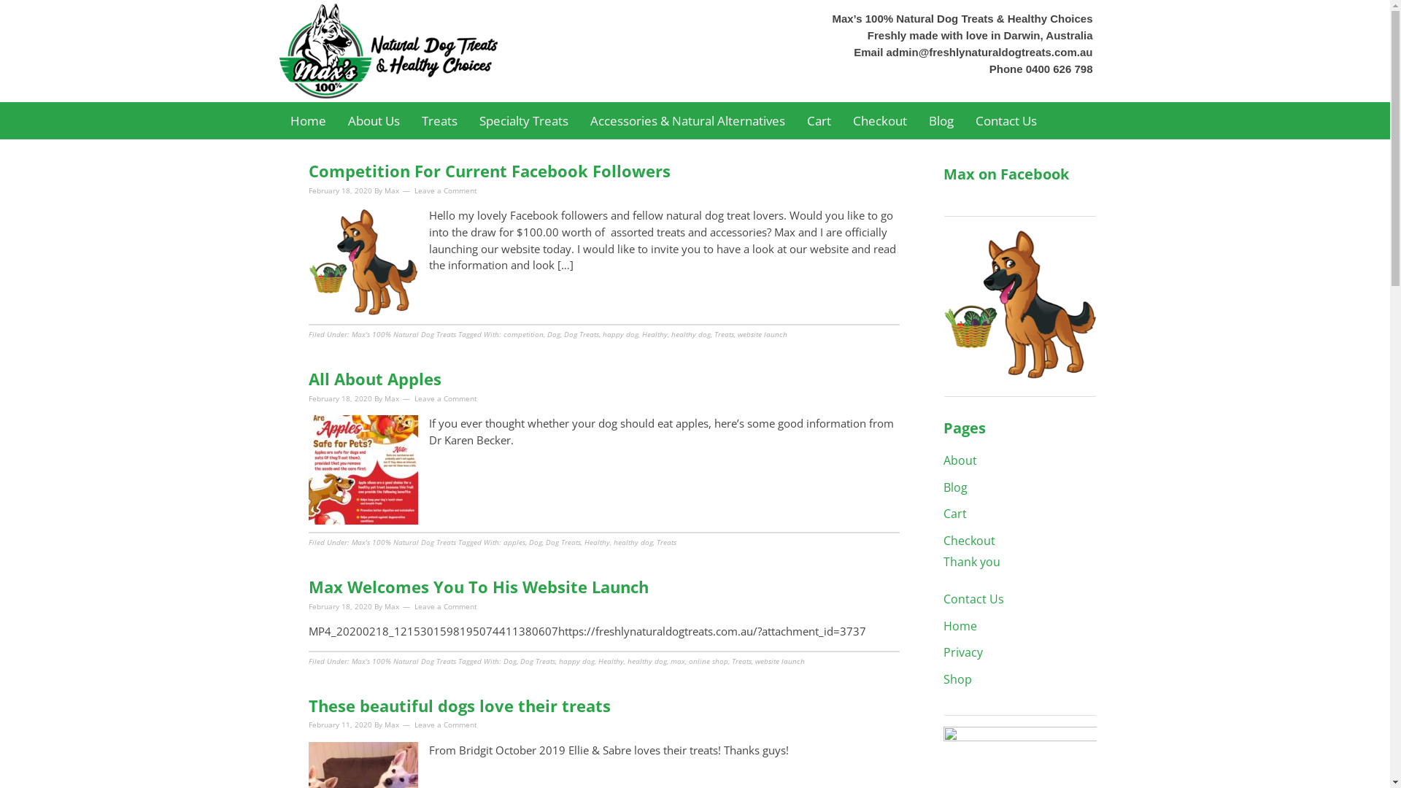 This screenshot has height=788, width=1401. I want to click on Max, so click(391, 190).